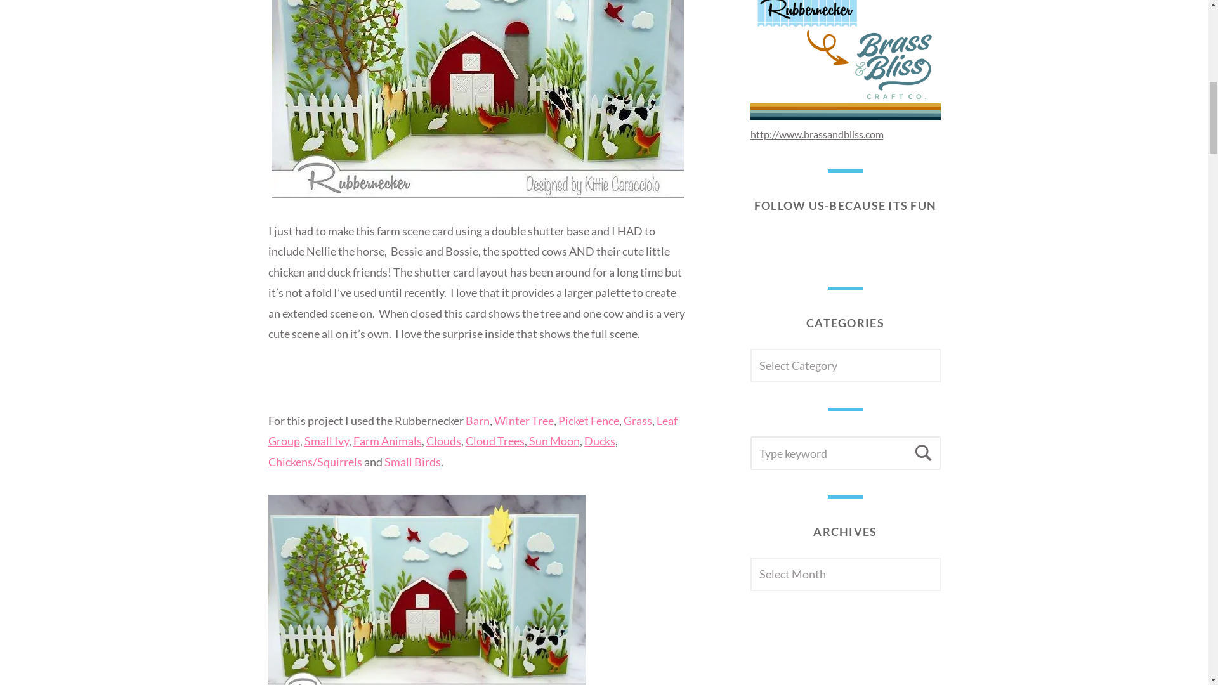 The image size is (1218, 685). Describe the element at coordinates (472, 431) in the screenshot. I see `Leaf Group` at that location.